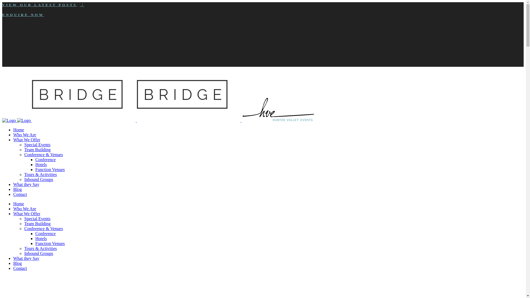  What do you see at coordinates (39, 179) in the screenshot?
I see `Inbound Groups` at bounding box center [39, 179].